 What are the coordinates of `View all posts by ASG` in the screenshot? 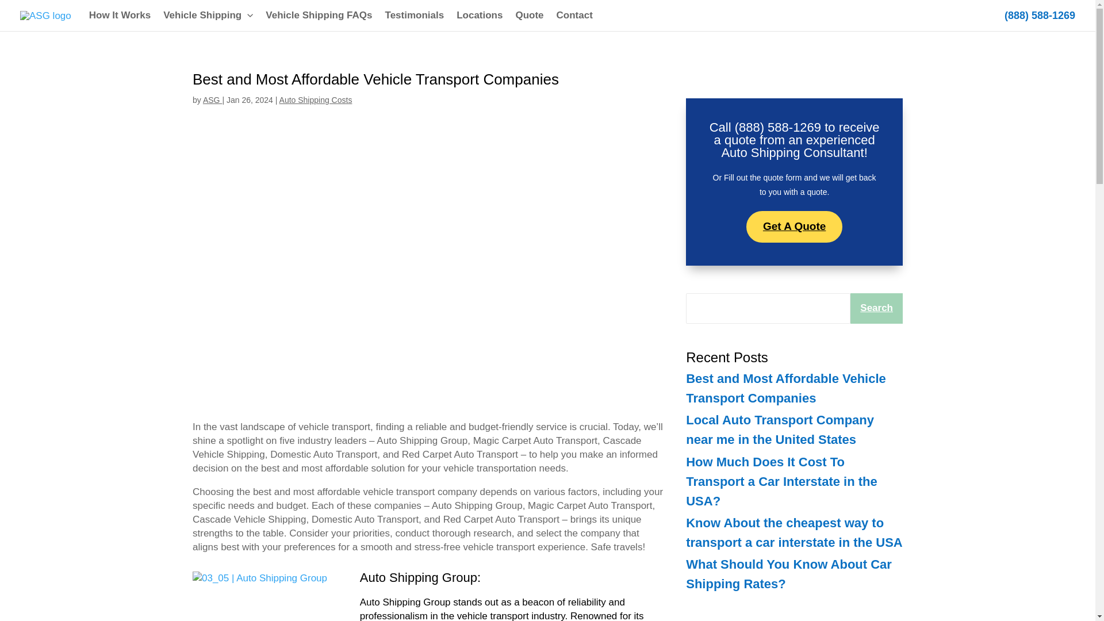 It's located at (212, 100).